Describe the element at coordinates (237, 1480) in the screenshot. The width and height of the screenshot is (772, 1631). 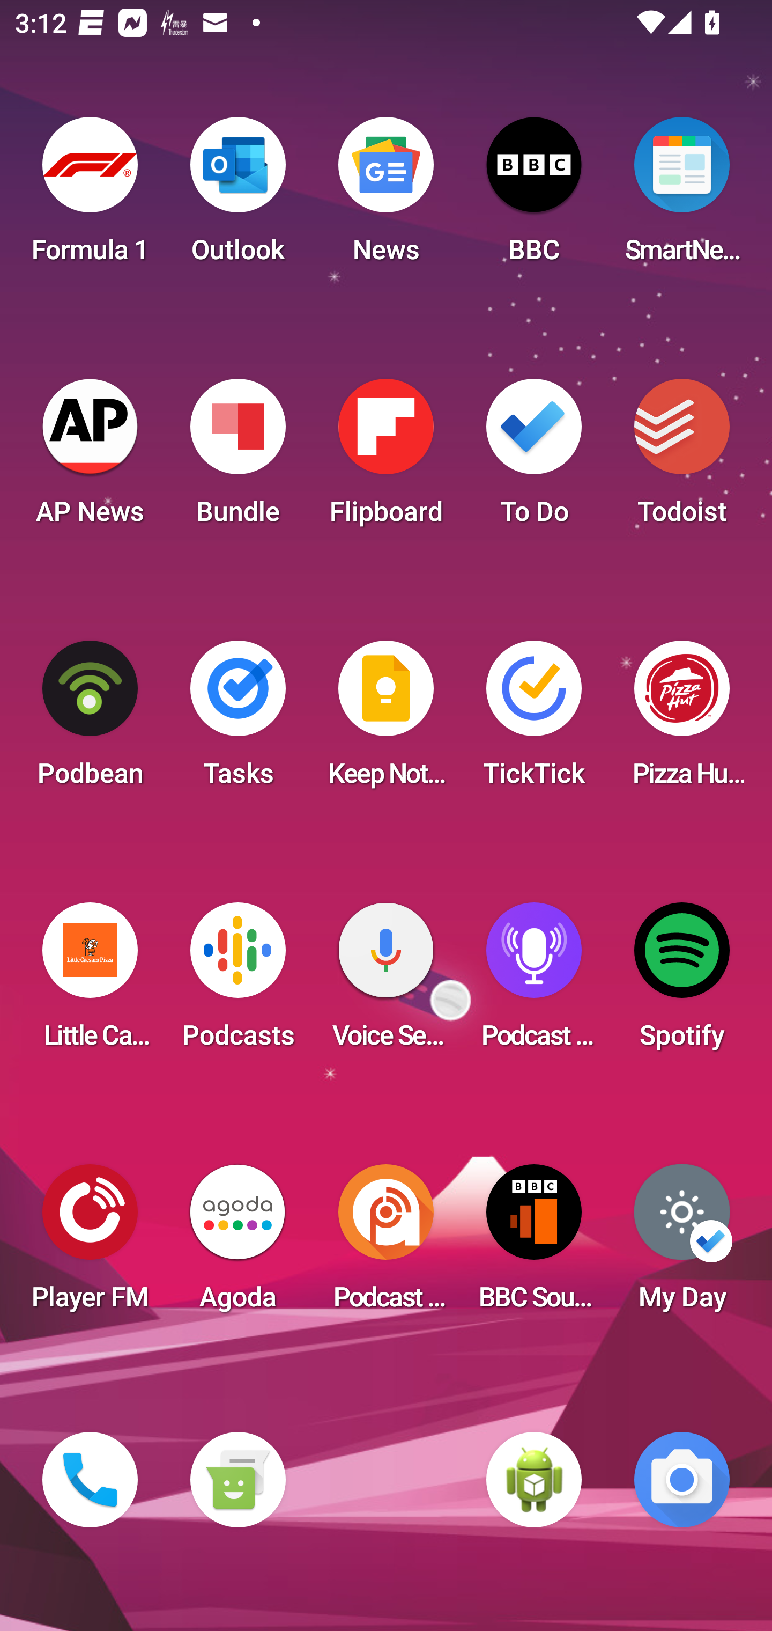
I see `Messaging` at that location.